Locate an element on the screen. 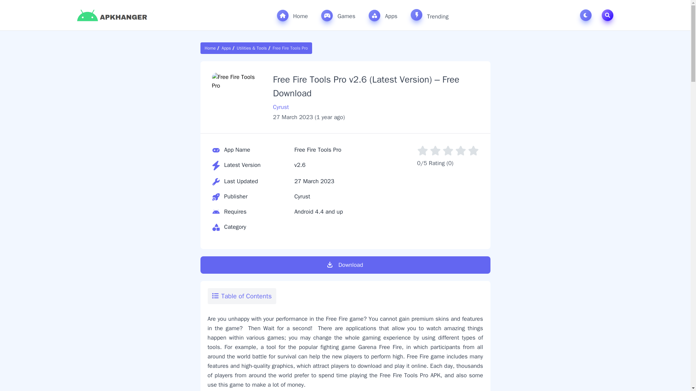 The image size is (696, 391). Table of Contents is located at coordinates (241, 296).